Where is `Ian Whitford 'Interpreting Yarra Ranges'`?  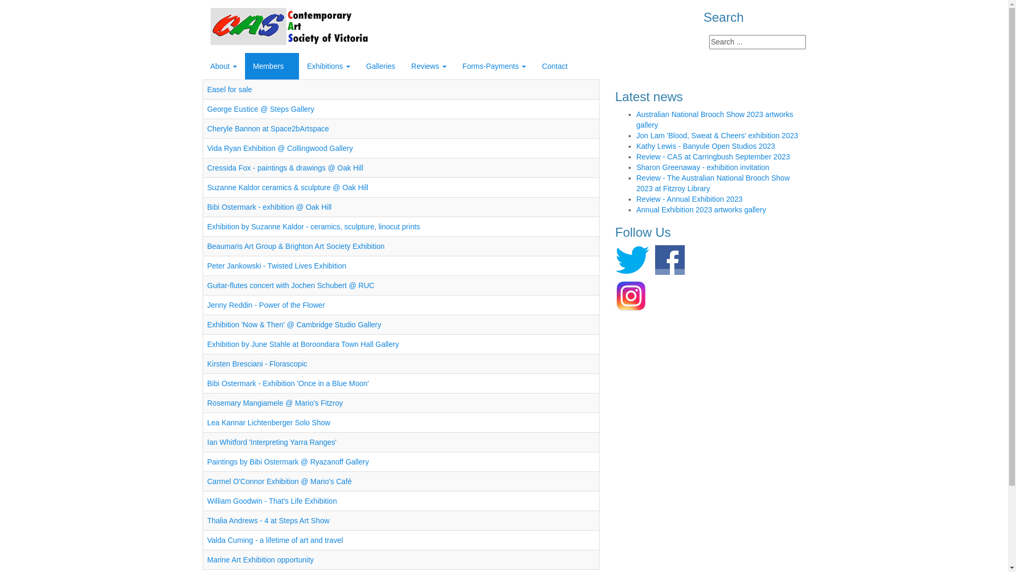 Ian Whitford 'Interpreting Yarra Ranges' is located at coordinates (272, 442).